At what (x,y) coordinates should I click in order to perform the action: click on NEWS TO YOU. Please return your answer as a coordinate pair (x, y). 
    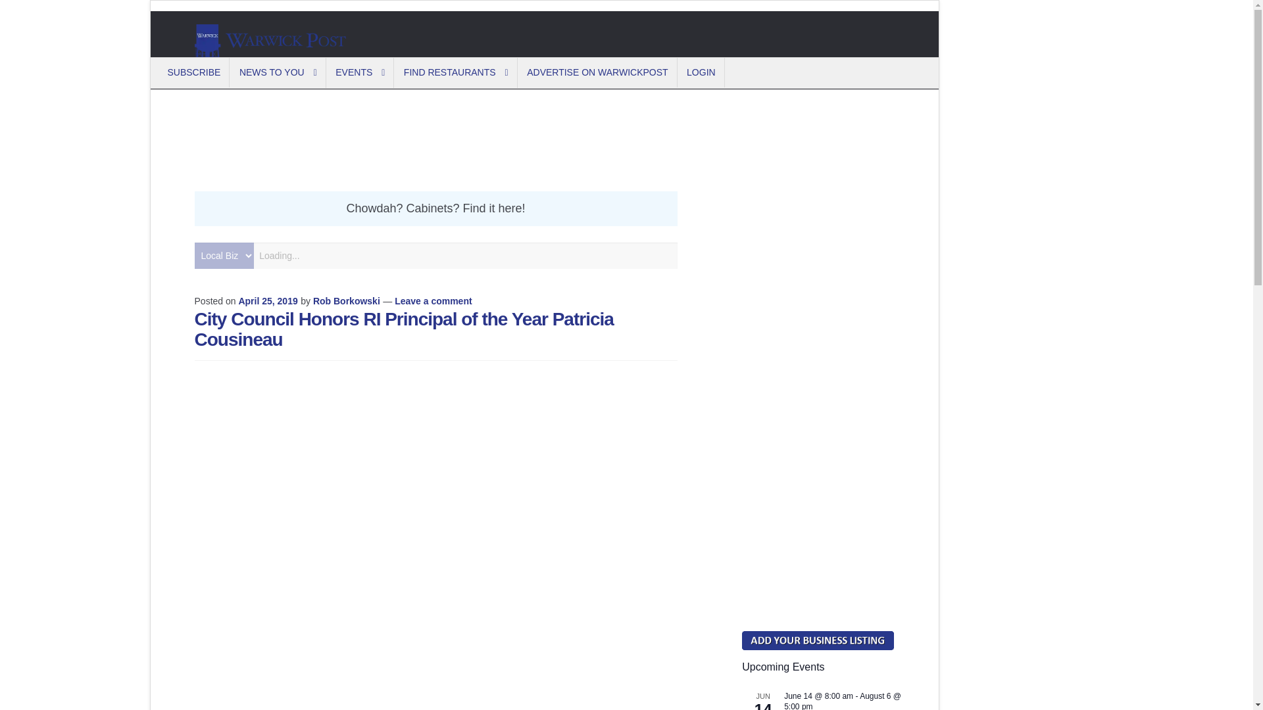
    Looking at the image, I should click on (279, 72).